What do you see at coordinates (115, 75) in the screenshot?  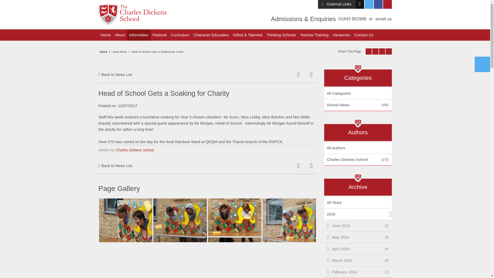 I see `Back to news` at bounding box center [115, 75].